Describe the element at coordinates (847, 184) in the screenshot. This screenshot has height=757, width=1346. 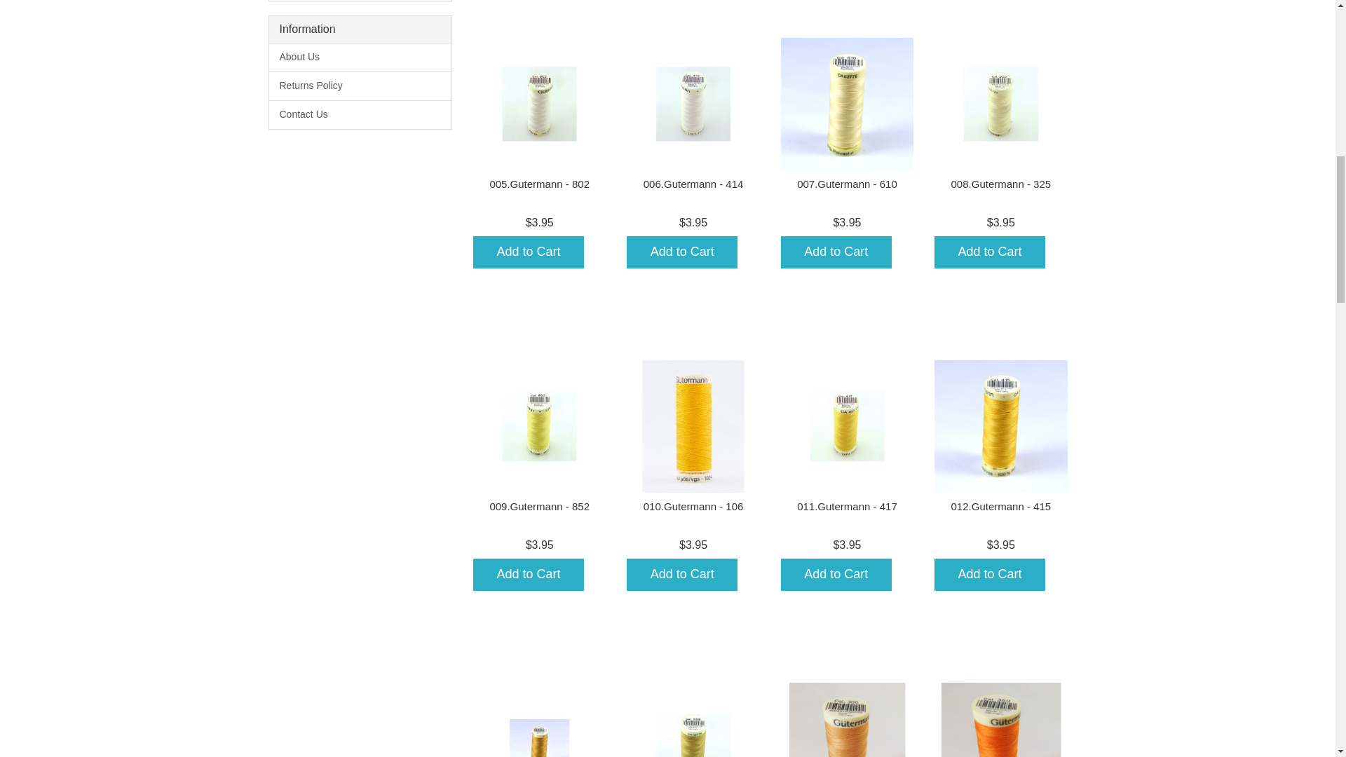
I see `007.Gutermann - 610` at that location.